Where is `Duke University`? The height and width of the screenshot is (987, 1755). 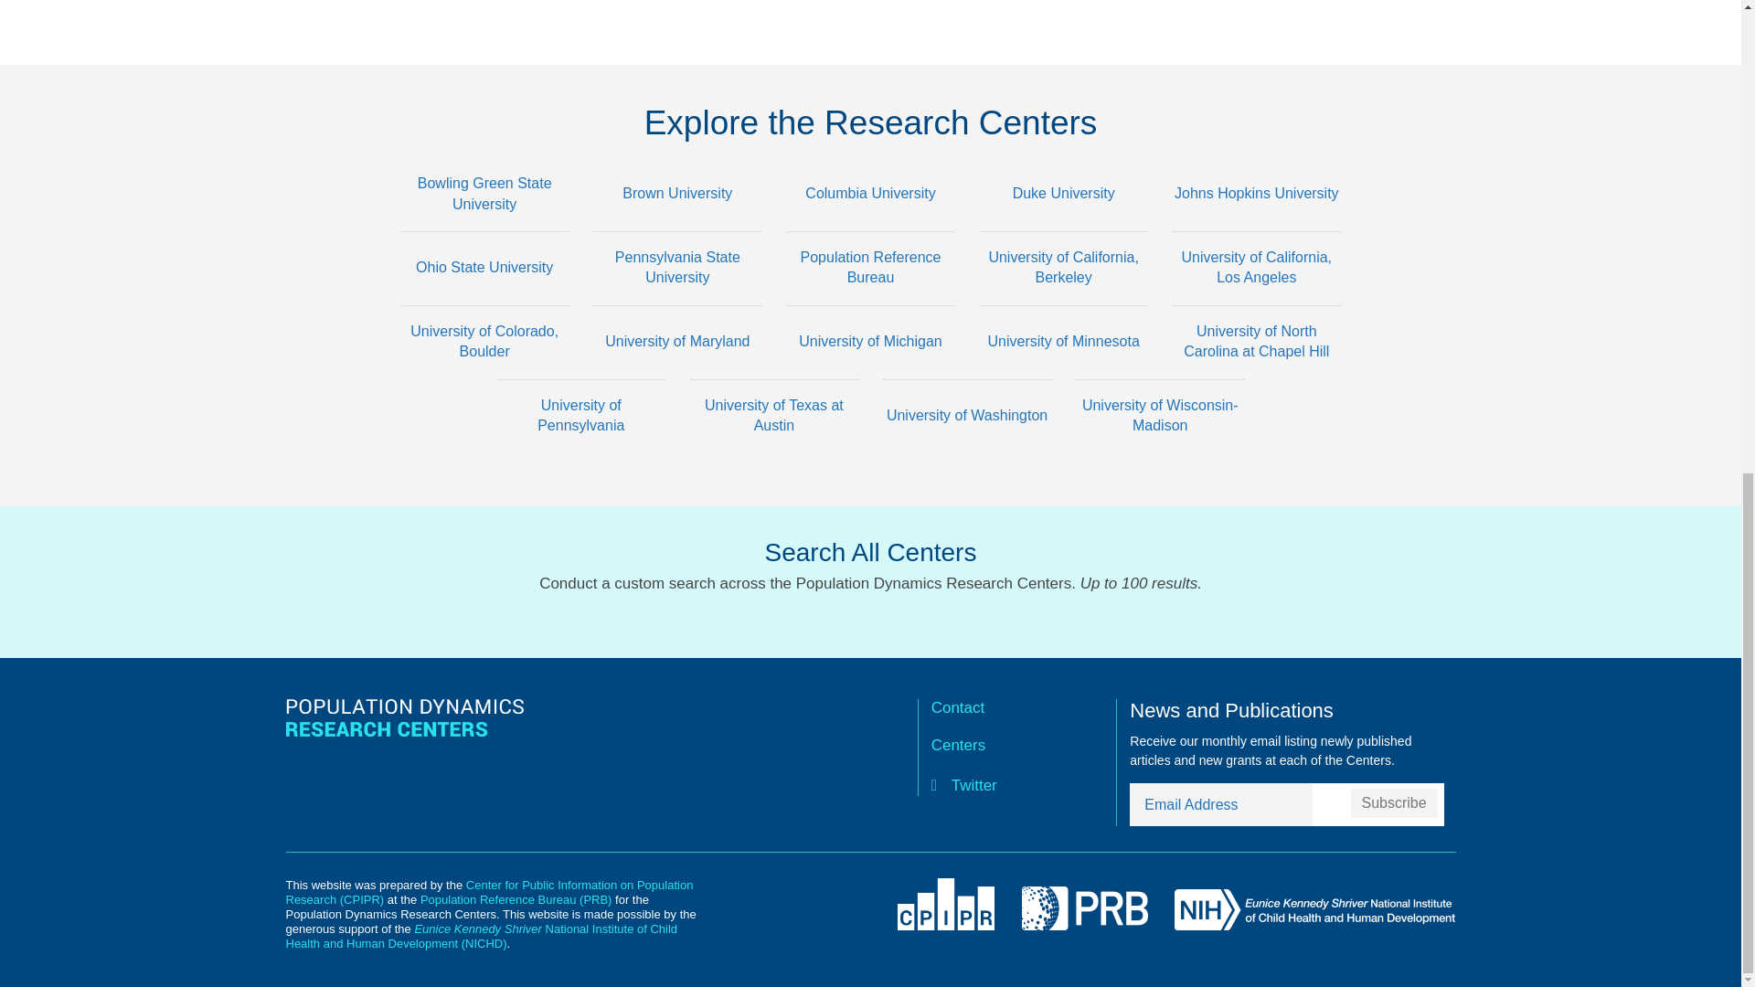
Duke University is located at coordinates (1063, 219).